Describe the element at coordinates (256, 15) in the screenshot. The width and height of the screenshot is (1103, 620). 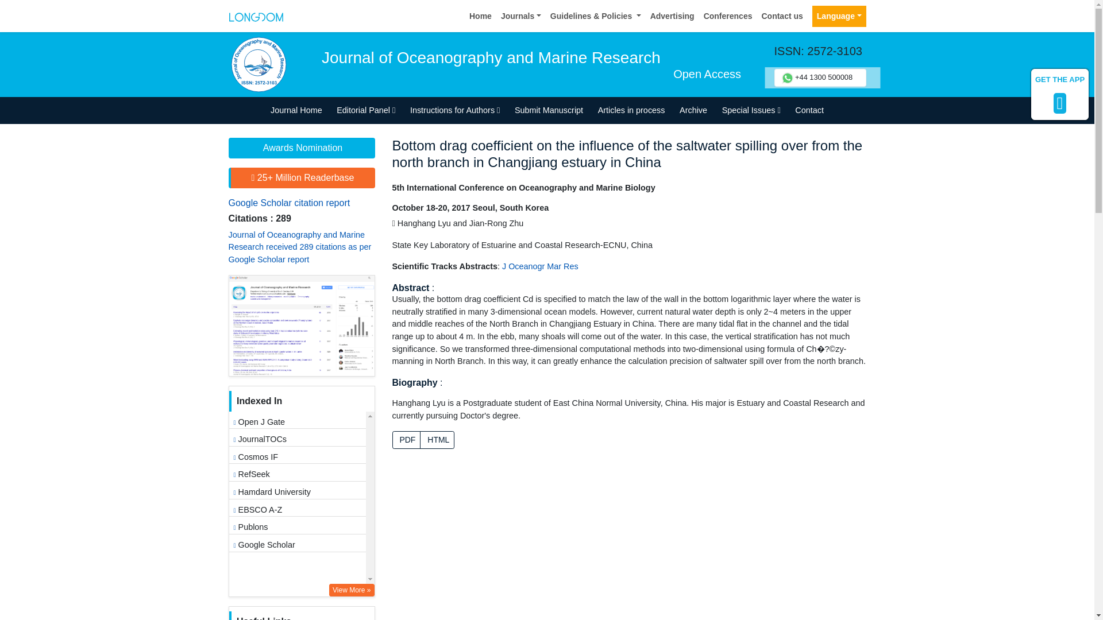
I see `Longdom Publishing S.L` at that location.